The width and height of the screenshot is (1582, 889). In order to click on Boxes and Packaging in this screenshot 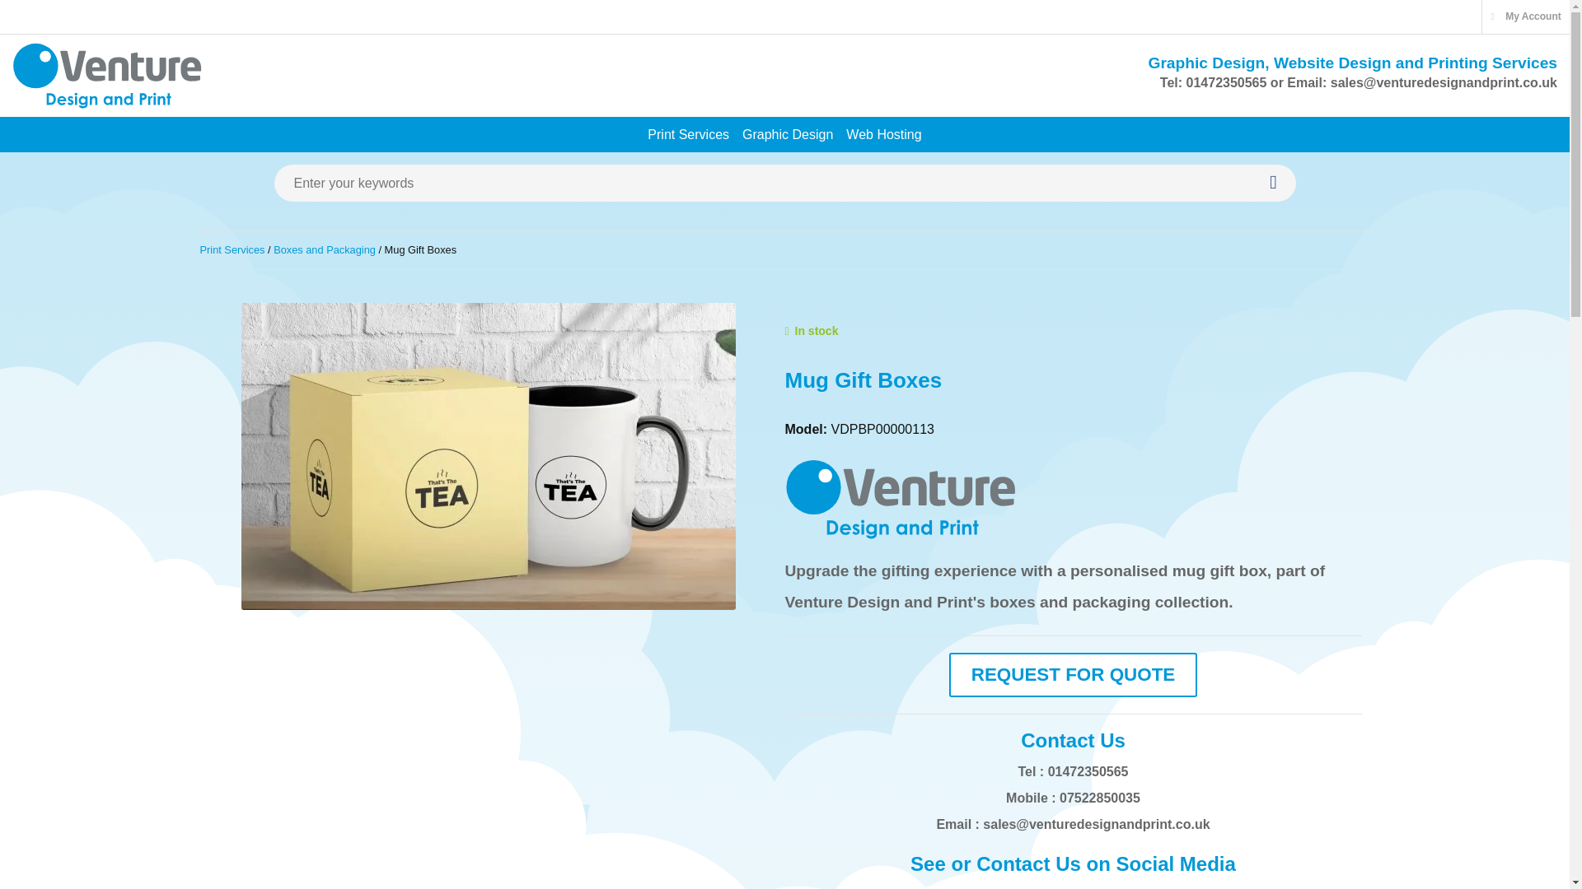, I will do `click(325, 249)`.